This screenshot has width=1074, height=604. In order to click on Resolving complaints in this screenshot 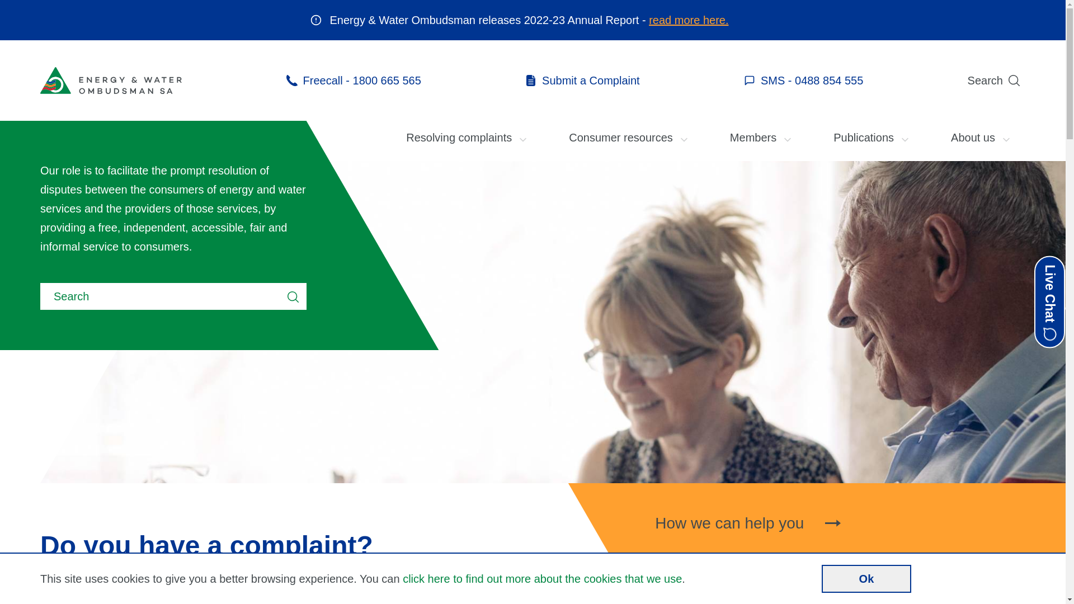, I will do `click(468, 138)`.